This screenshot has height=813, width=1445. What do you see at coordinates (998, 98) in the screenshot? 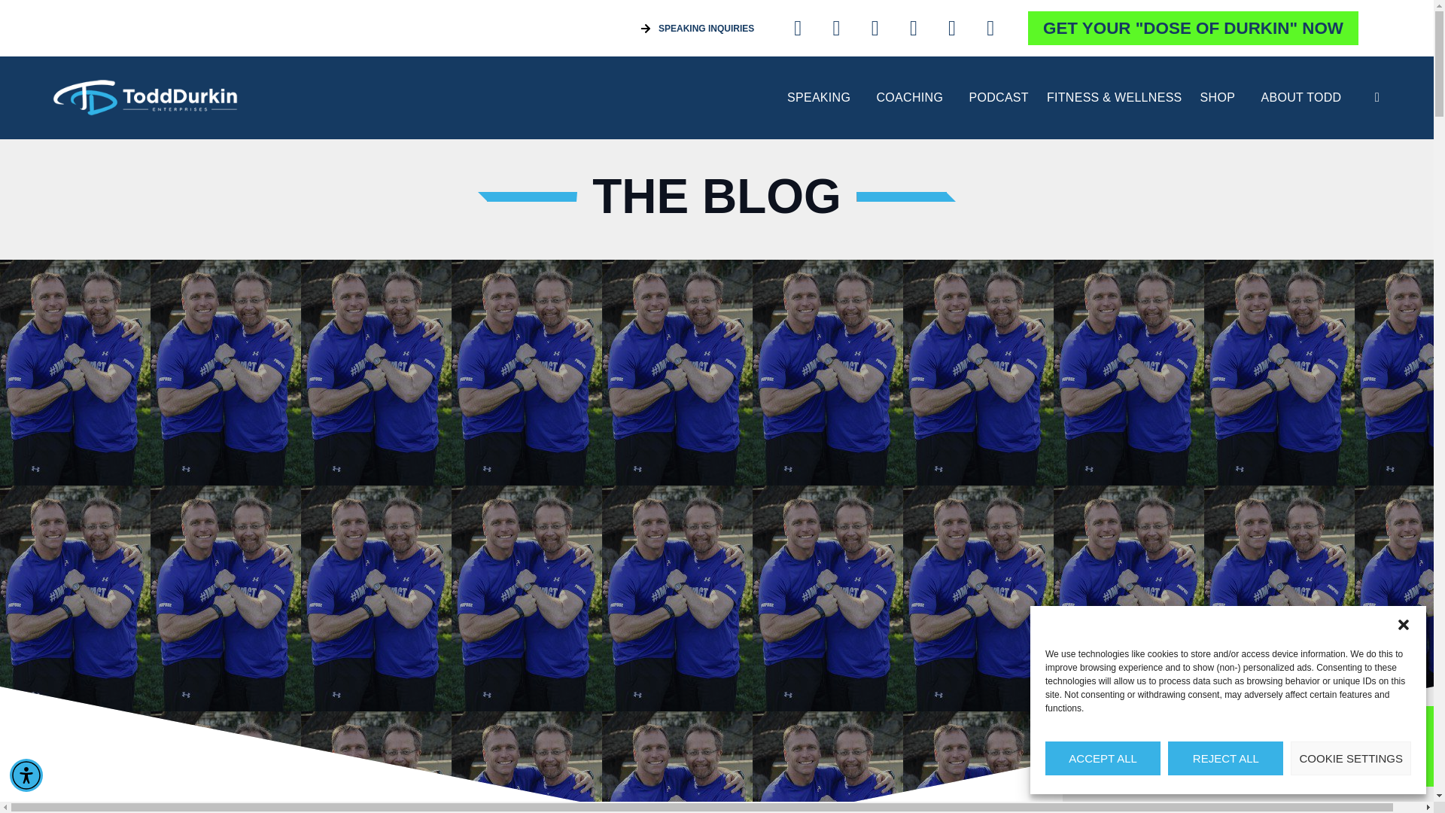
I see `PODCAST` at bounding box center [998, 98].